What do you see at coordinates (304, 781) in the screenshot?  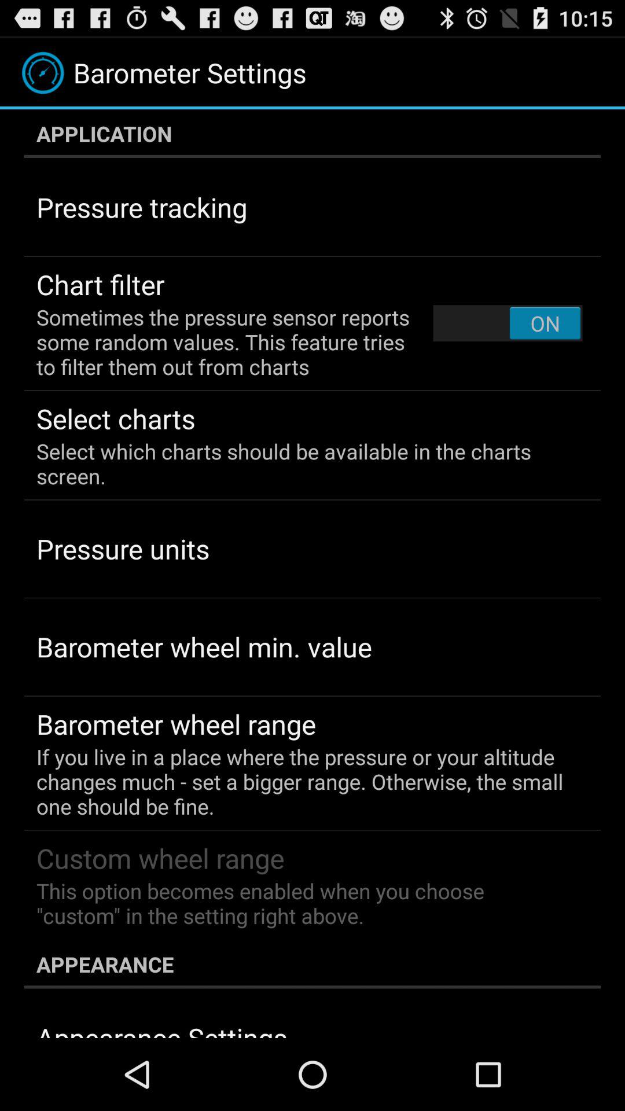 I see `flip to if you live` at bounding box center [304, 781].